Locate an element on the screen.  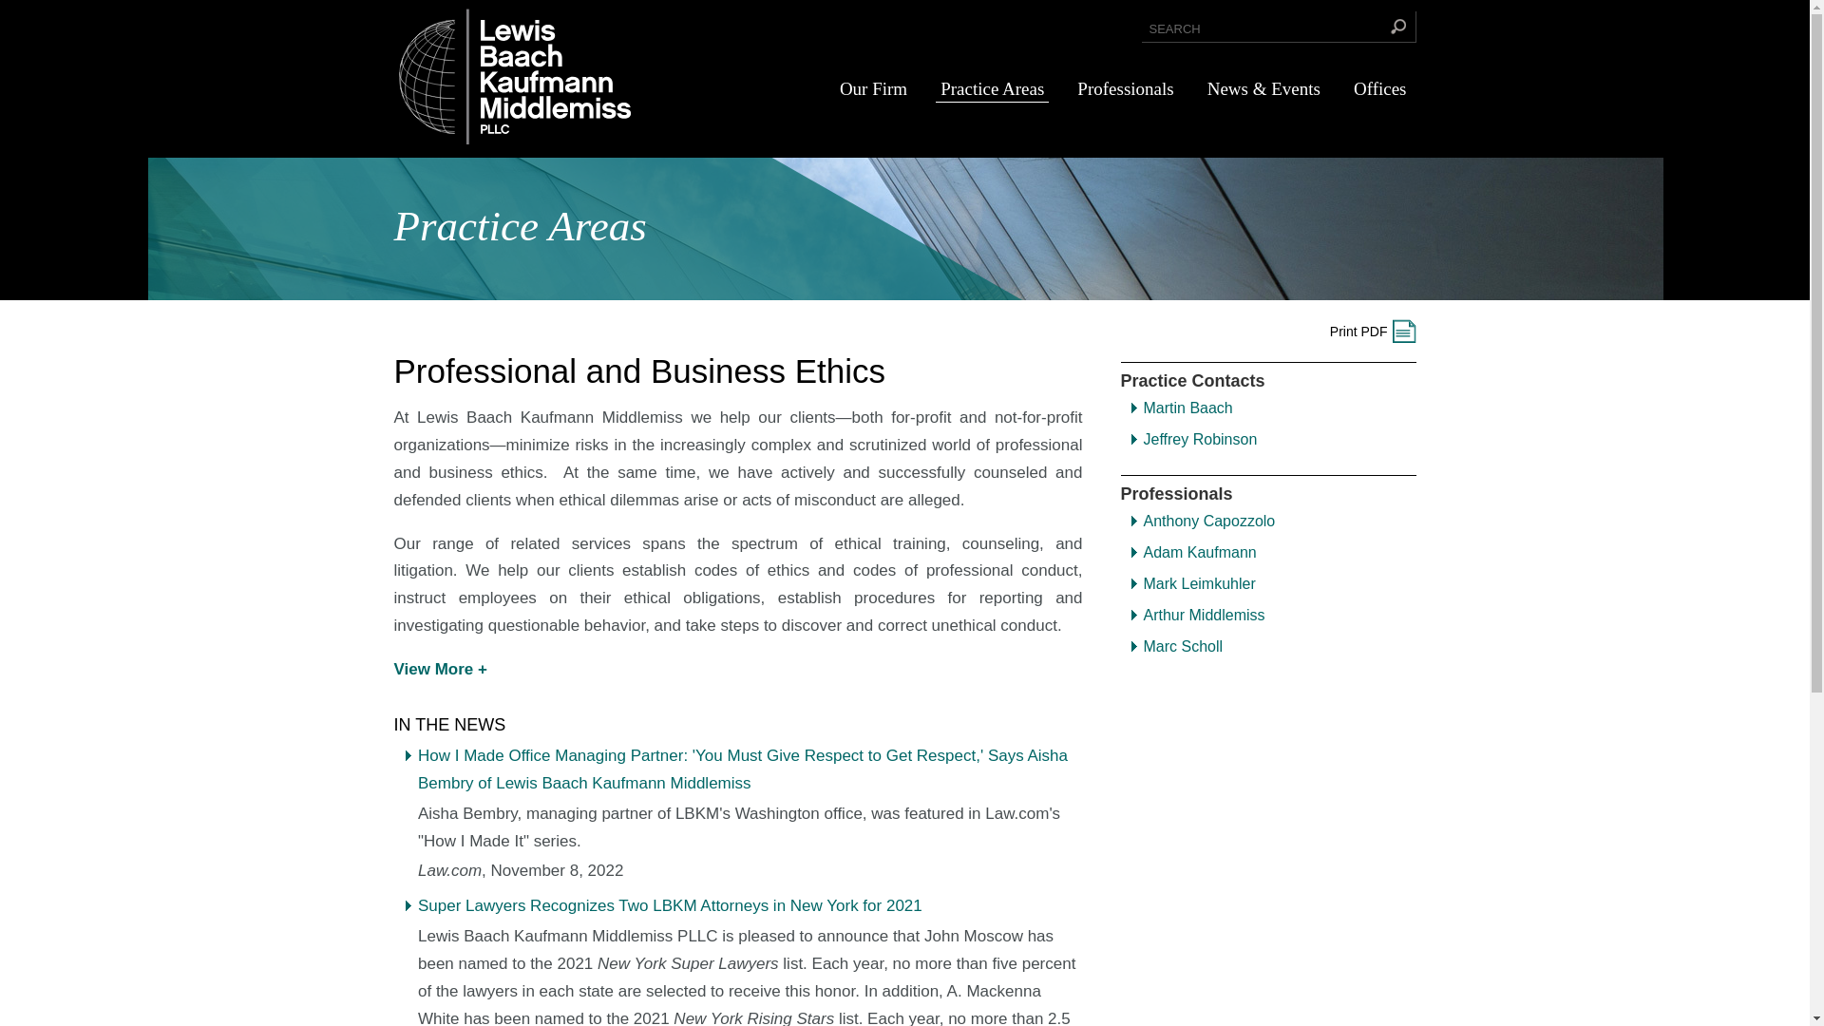
Our Firm is located at coordinates (873, 89).